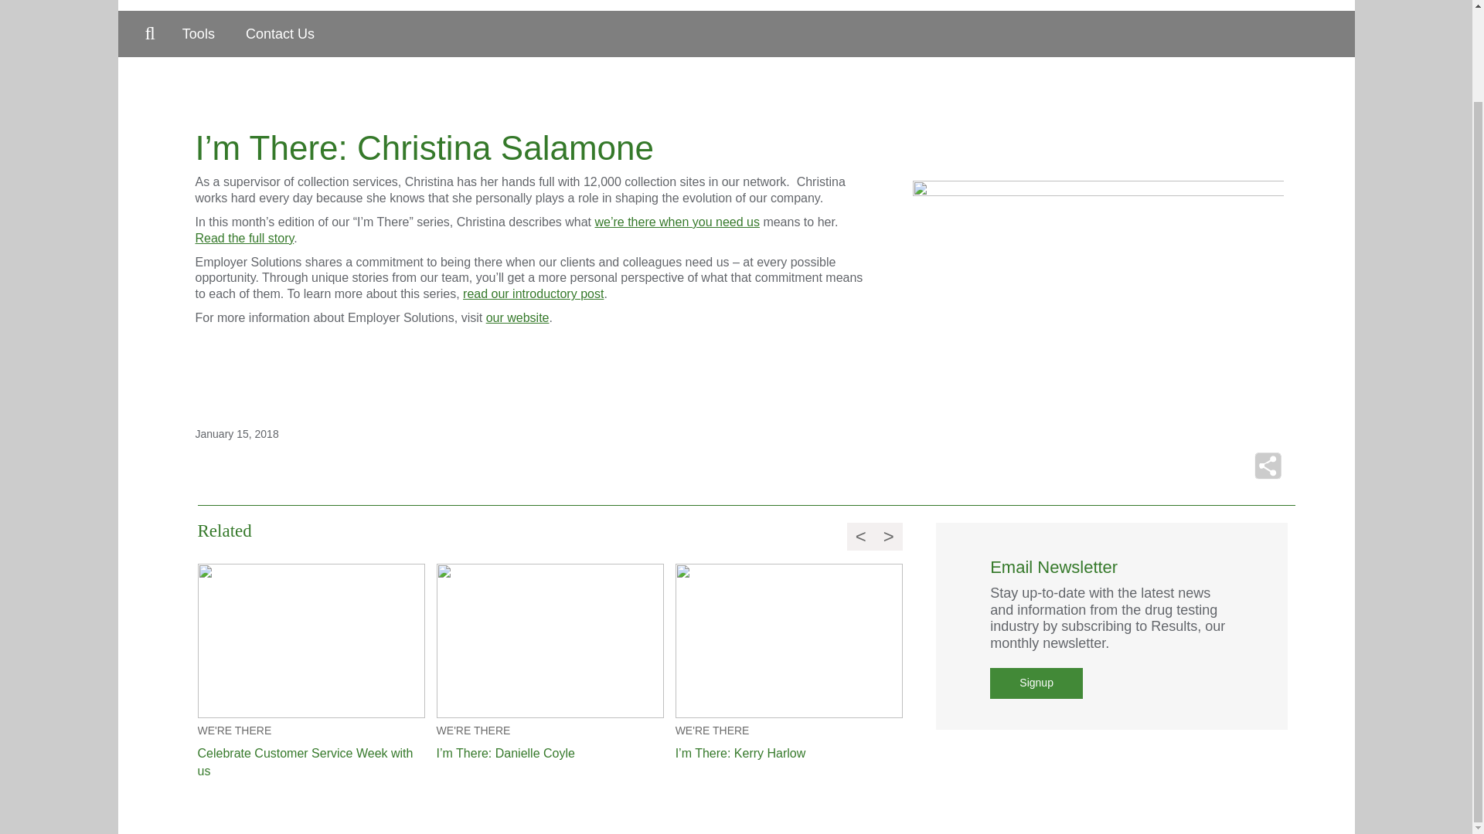 The image size is (1484, 834). I want to click on Read the full story, so click(244, 238).